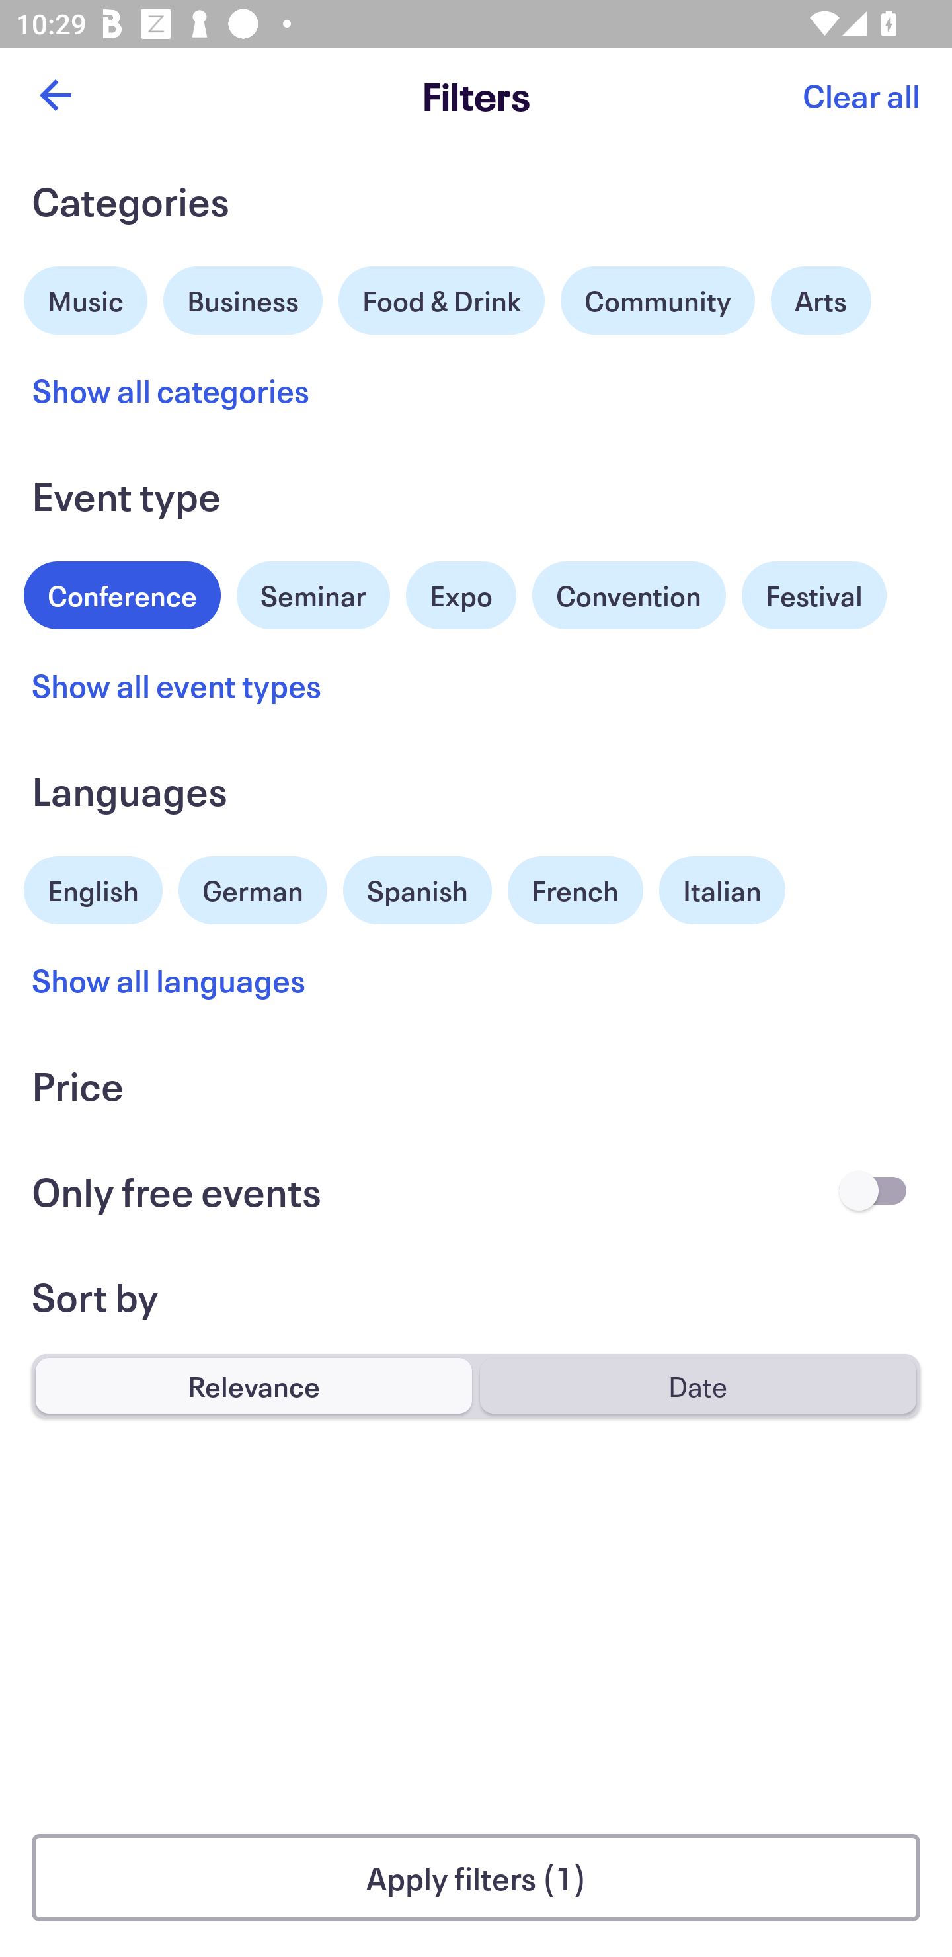 The height and width of the screenshot is (1957, 952). Describe the element at coordinates (442, 300) in the screenshot. I see `Food & Drink` at that location.